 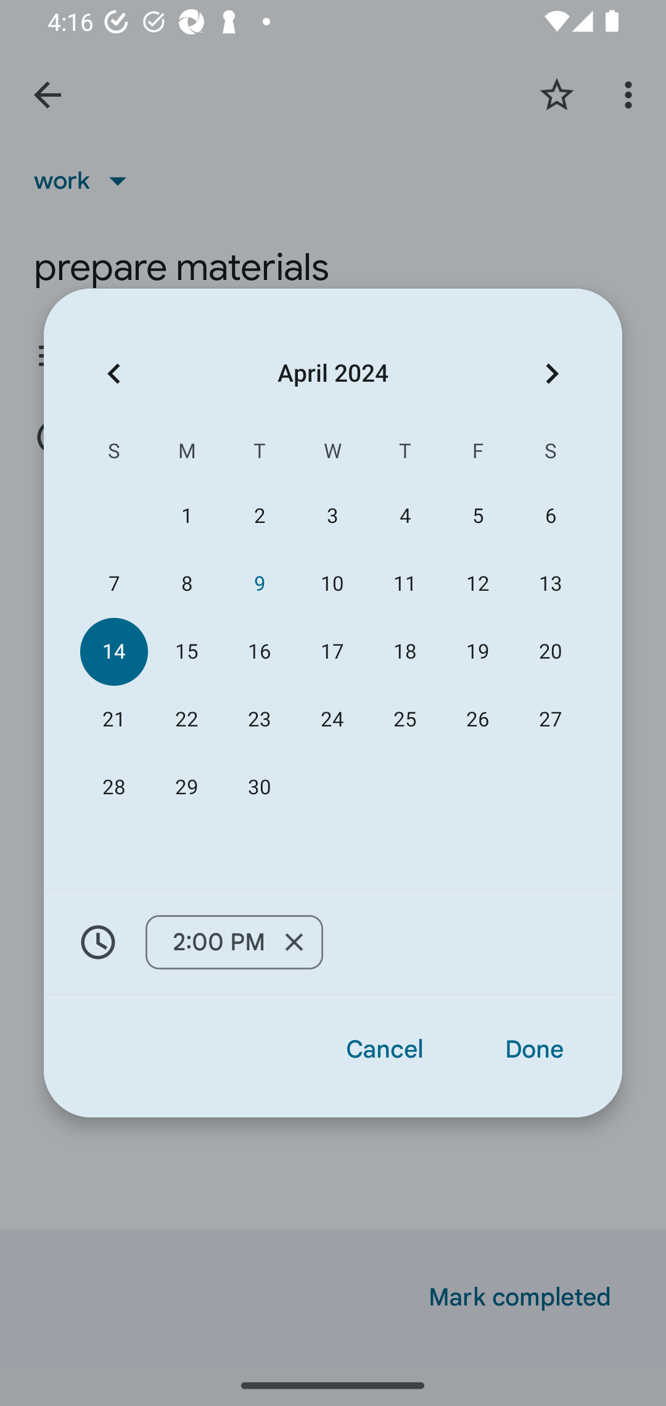 What do you see at coordinates (550, 720) in the screenshot?
I see `27 27 April 2024` at bounding box center [550, 720].